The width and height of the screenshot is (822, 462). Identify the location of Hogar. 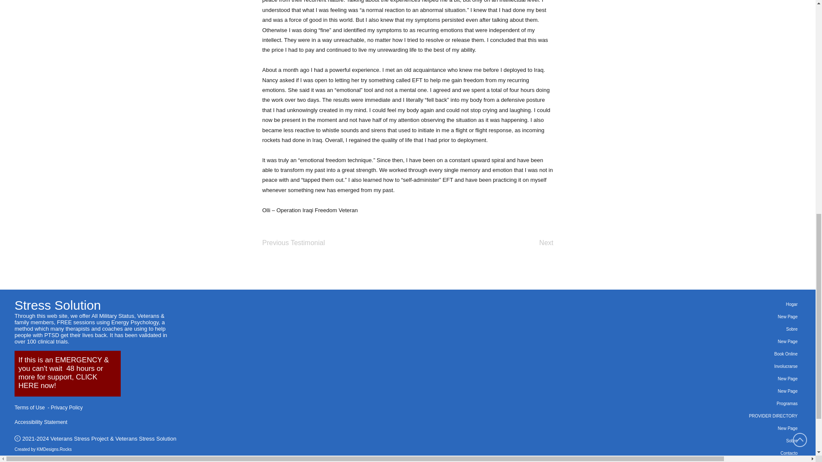
(740, 304).